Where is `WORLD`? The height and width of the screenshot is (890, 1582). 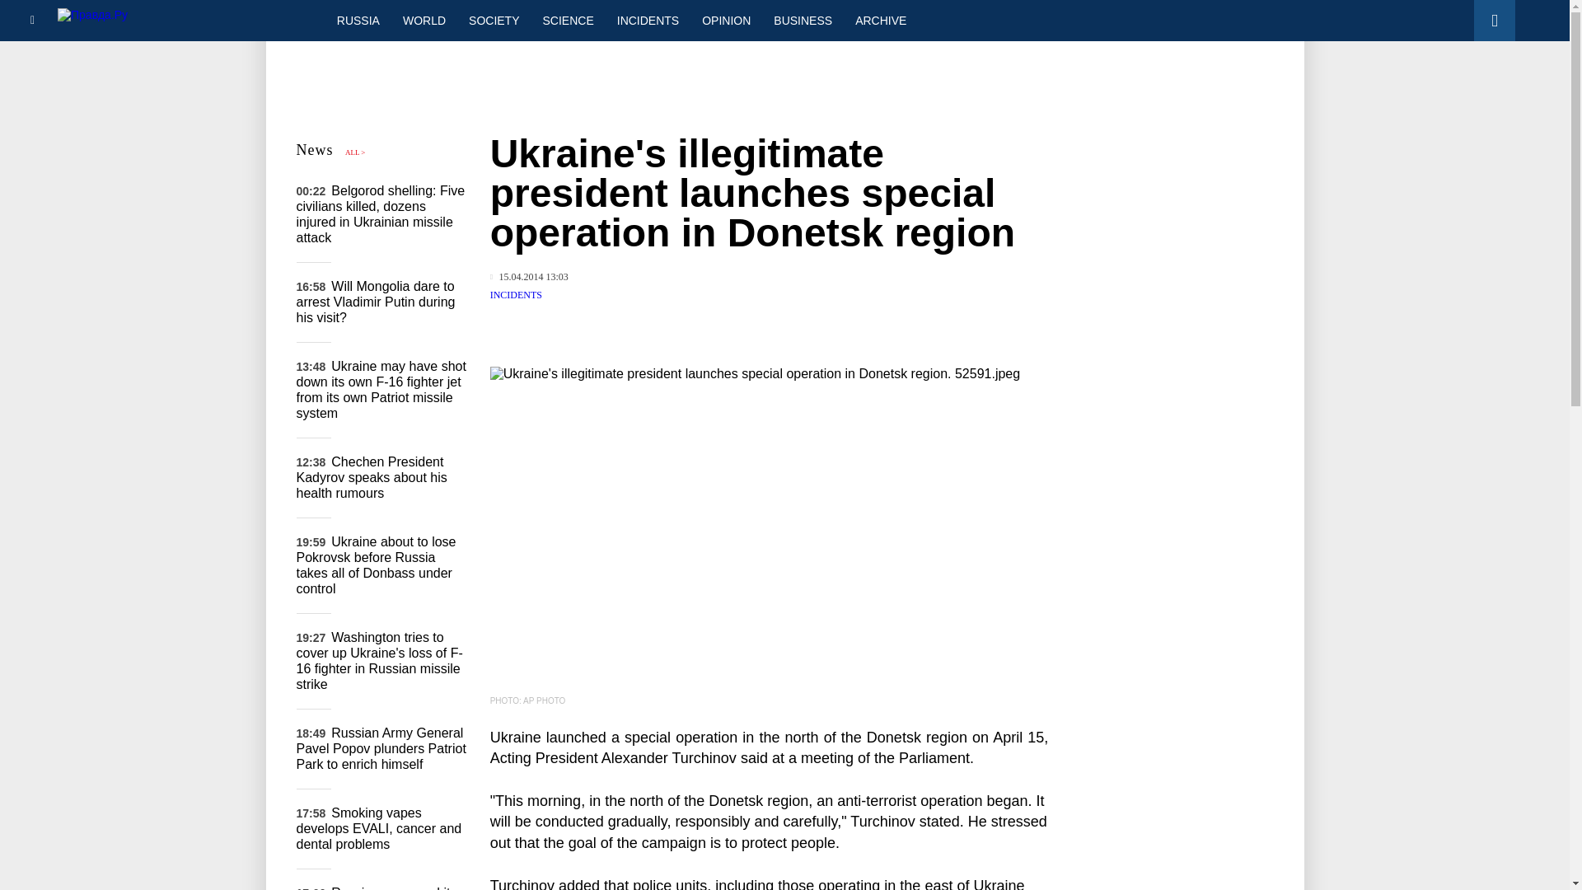 WORLD is located at coordinates (424, 20).